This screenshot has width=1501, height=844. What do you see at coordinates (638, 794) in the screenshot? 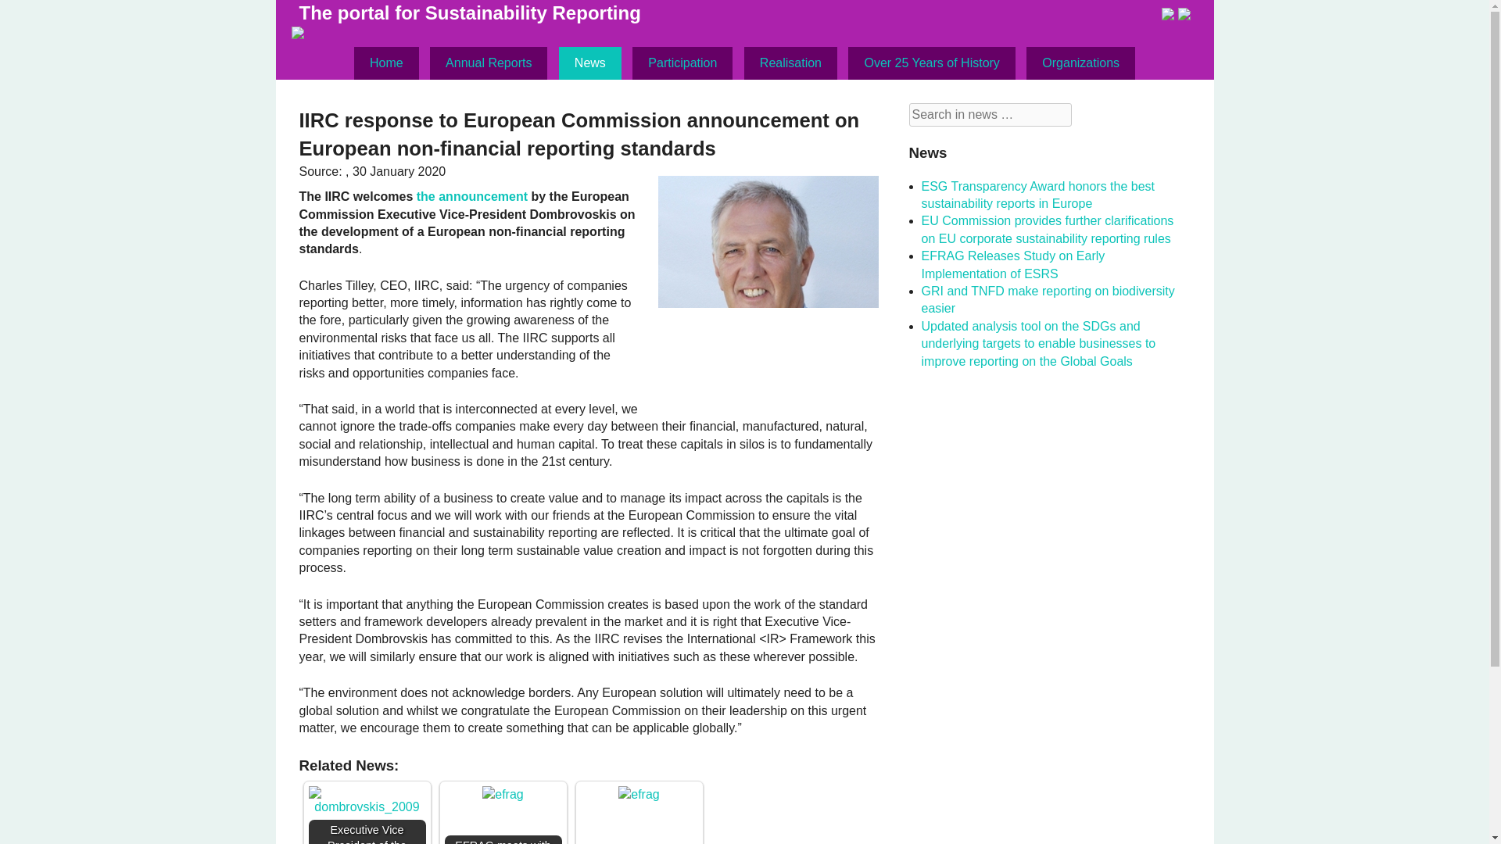
I see `EFRAG welcomes next step towards the first set of ESRS` at bounding box center [638, 794].